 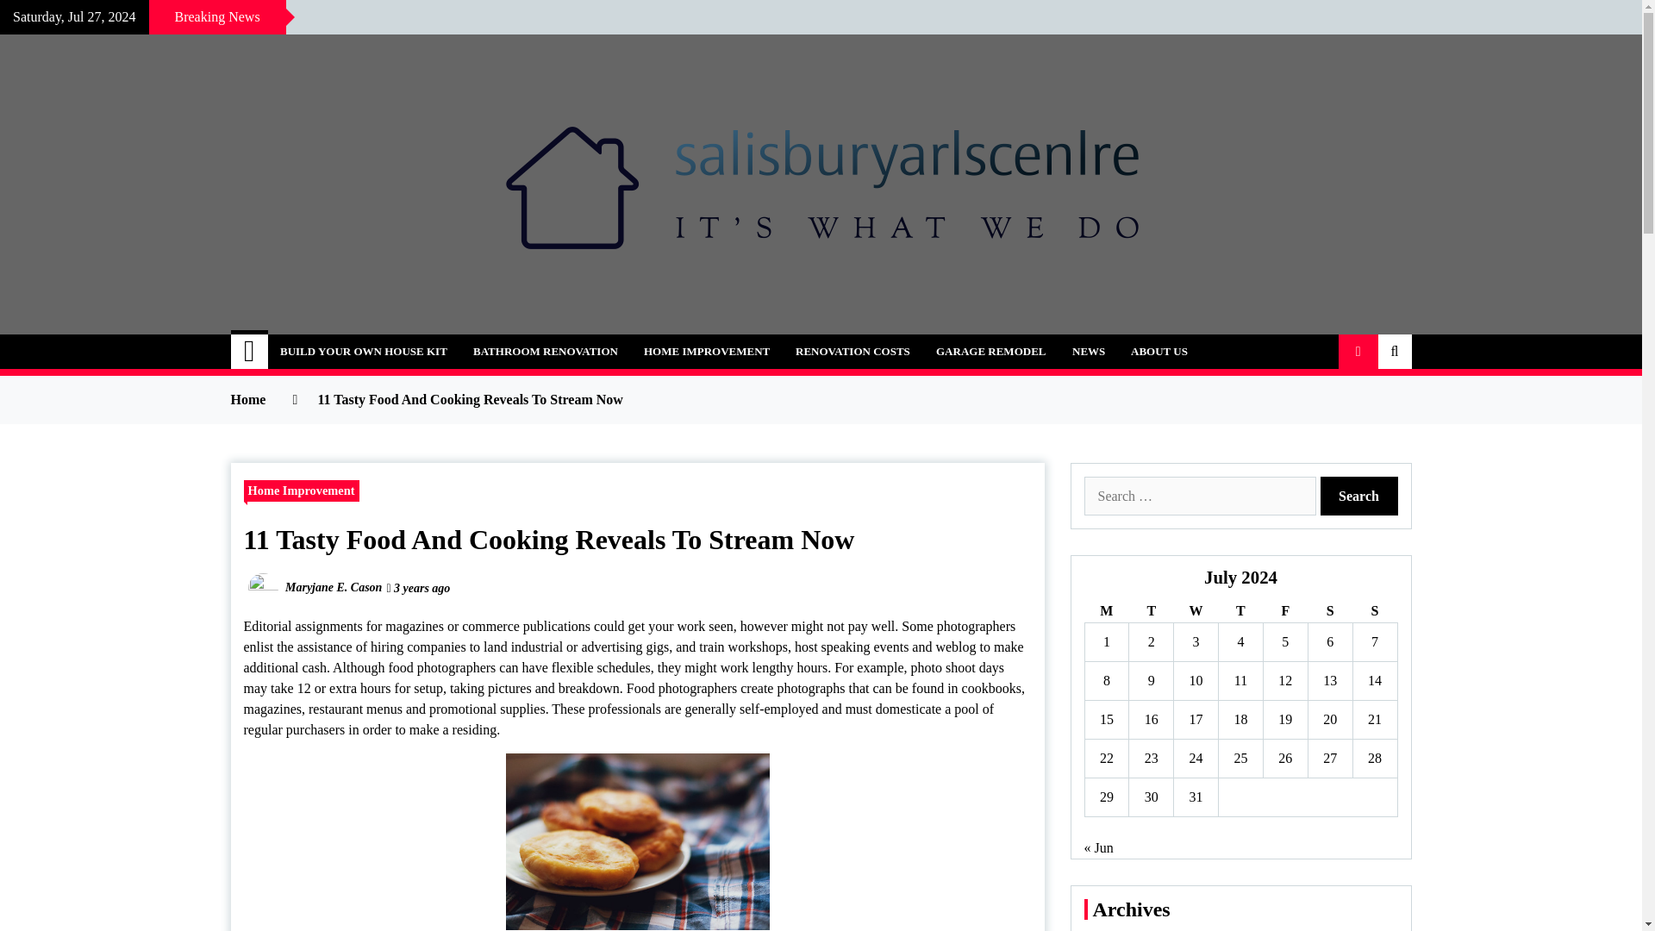 What do you see at coordinates (250, 351) in the screenshot?
I see `Home` at bounding box center [250, 351].